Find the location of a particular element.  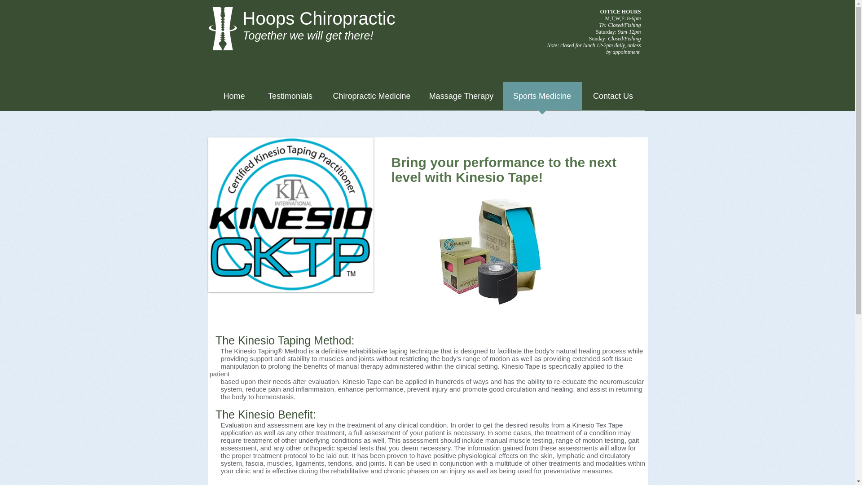

Testimonials is located at coordinates (290, 99).